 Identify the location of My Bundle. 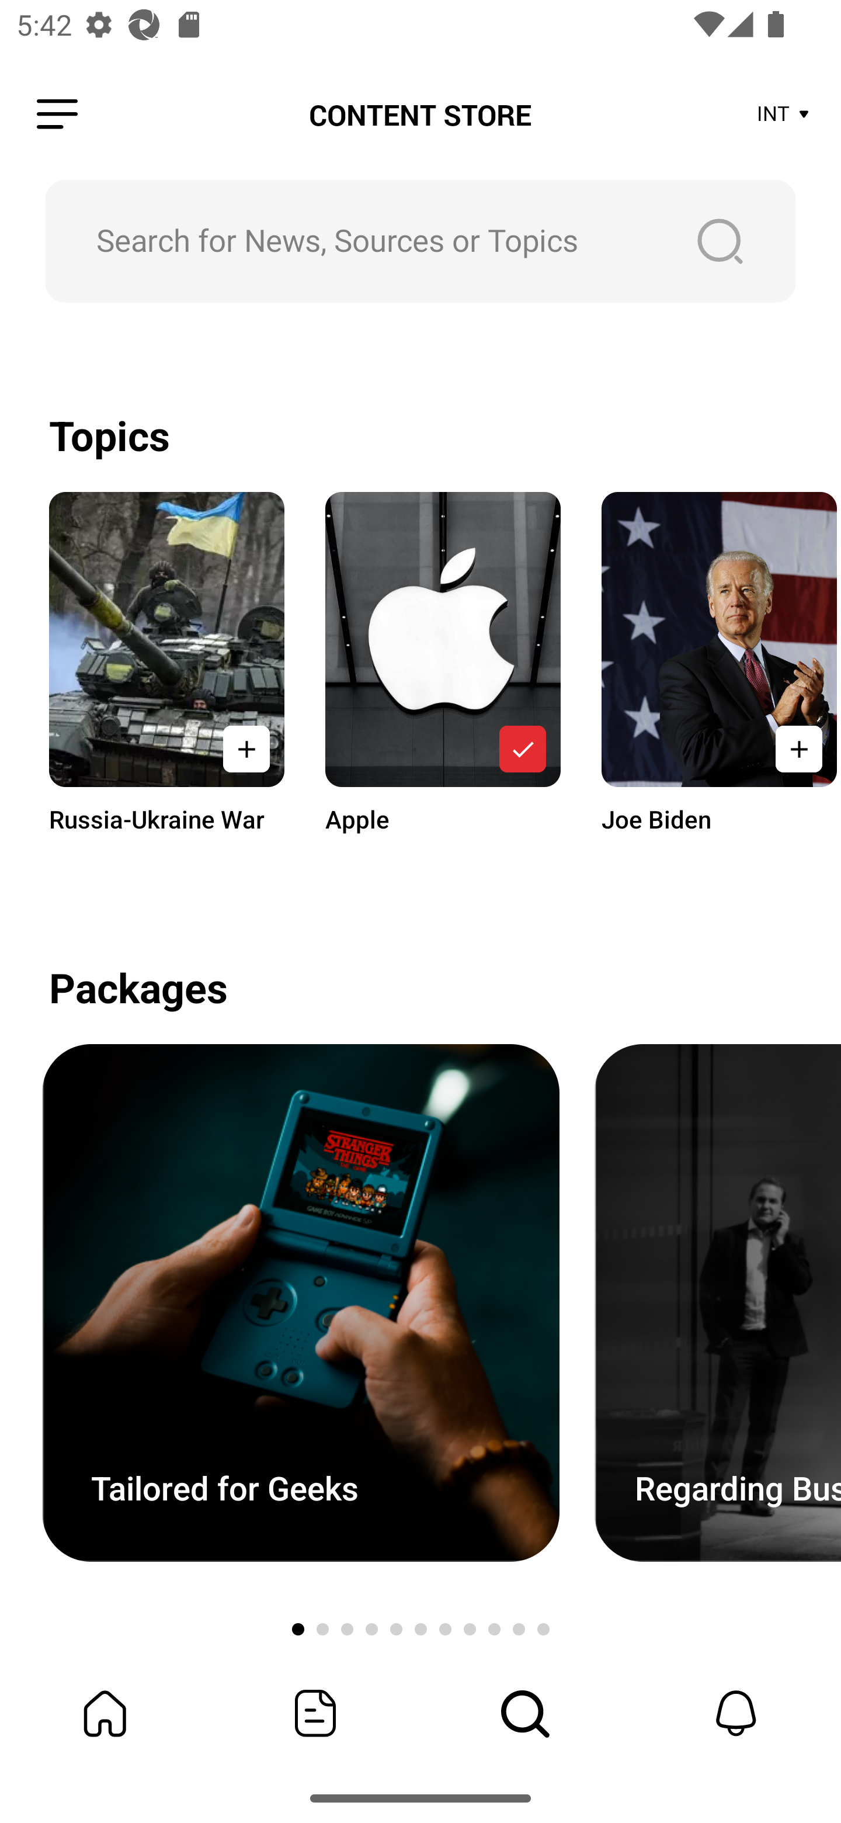
(105, 1713).